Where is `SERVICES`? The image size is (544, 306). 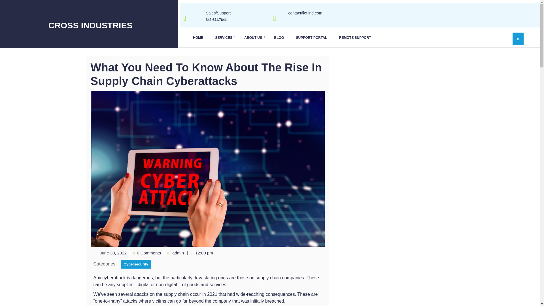
SERVICES is located at coordinates (223, 37).